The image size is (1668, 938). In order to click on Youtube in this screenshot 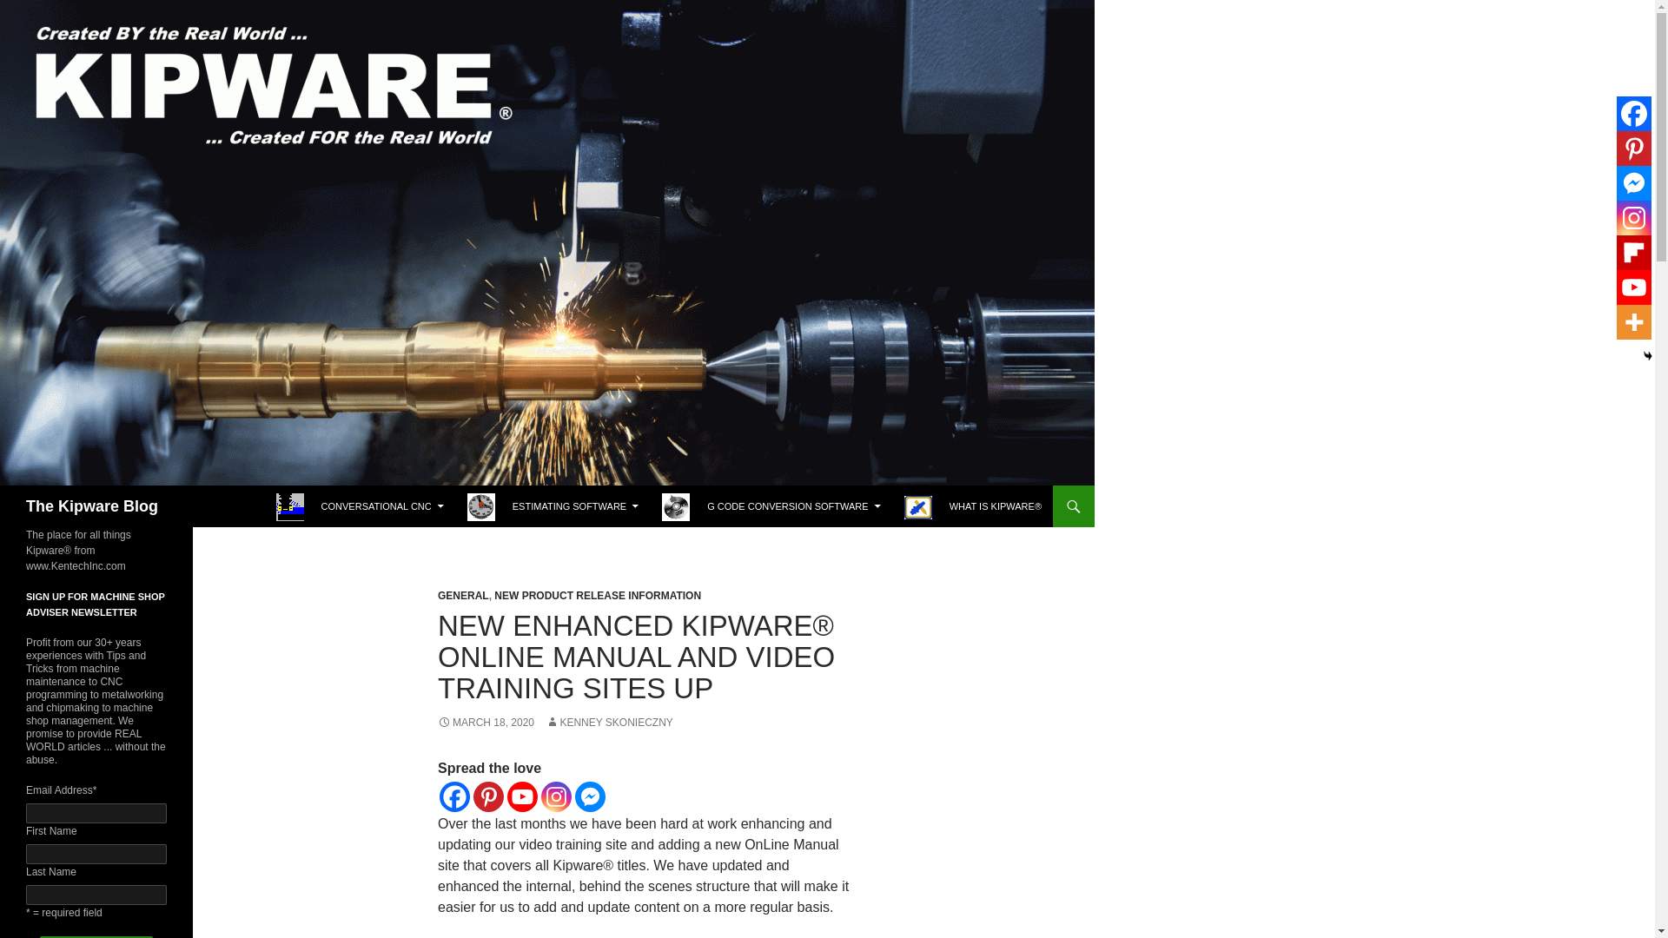, I will do `click(521, 796)`.